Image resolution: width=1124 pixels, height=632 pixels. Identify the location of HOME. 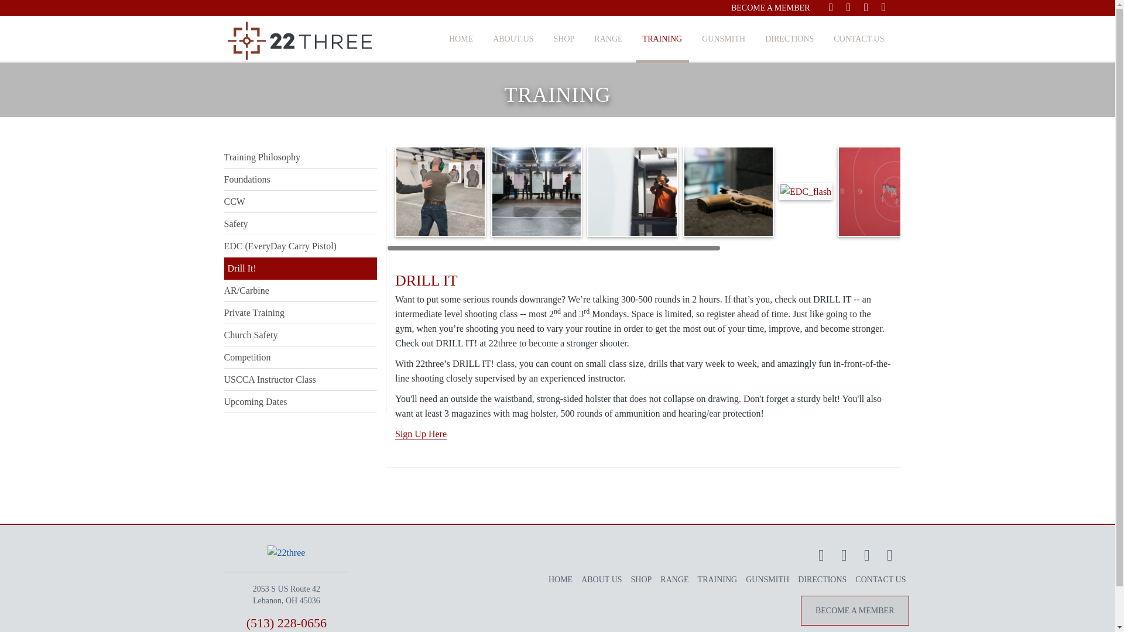
(561, 579).